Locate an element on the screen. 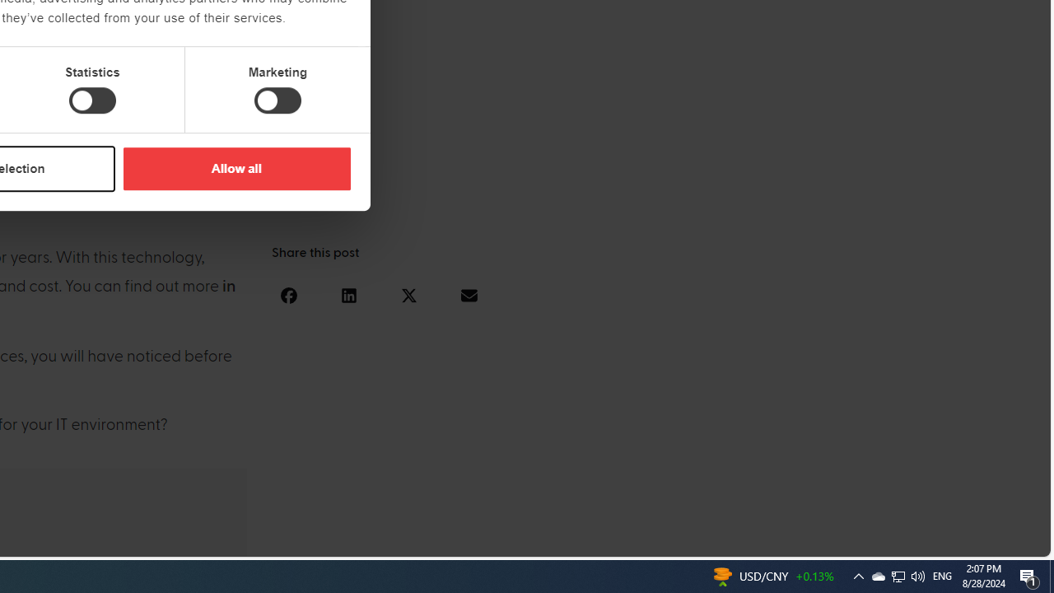 This screenshot has width=1054, height=593. Language switcher : Portuguese is located at coordinates (977, 541).